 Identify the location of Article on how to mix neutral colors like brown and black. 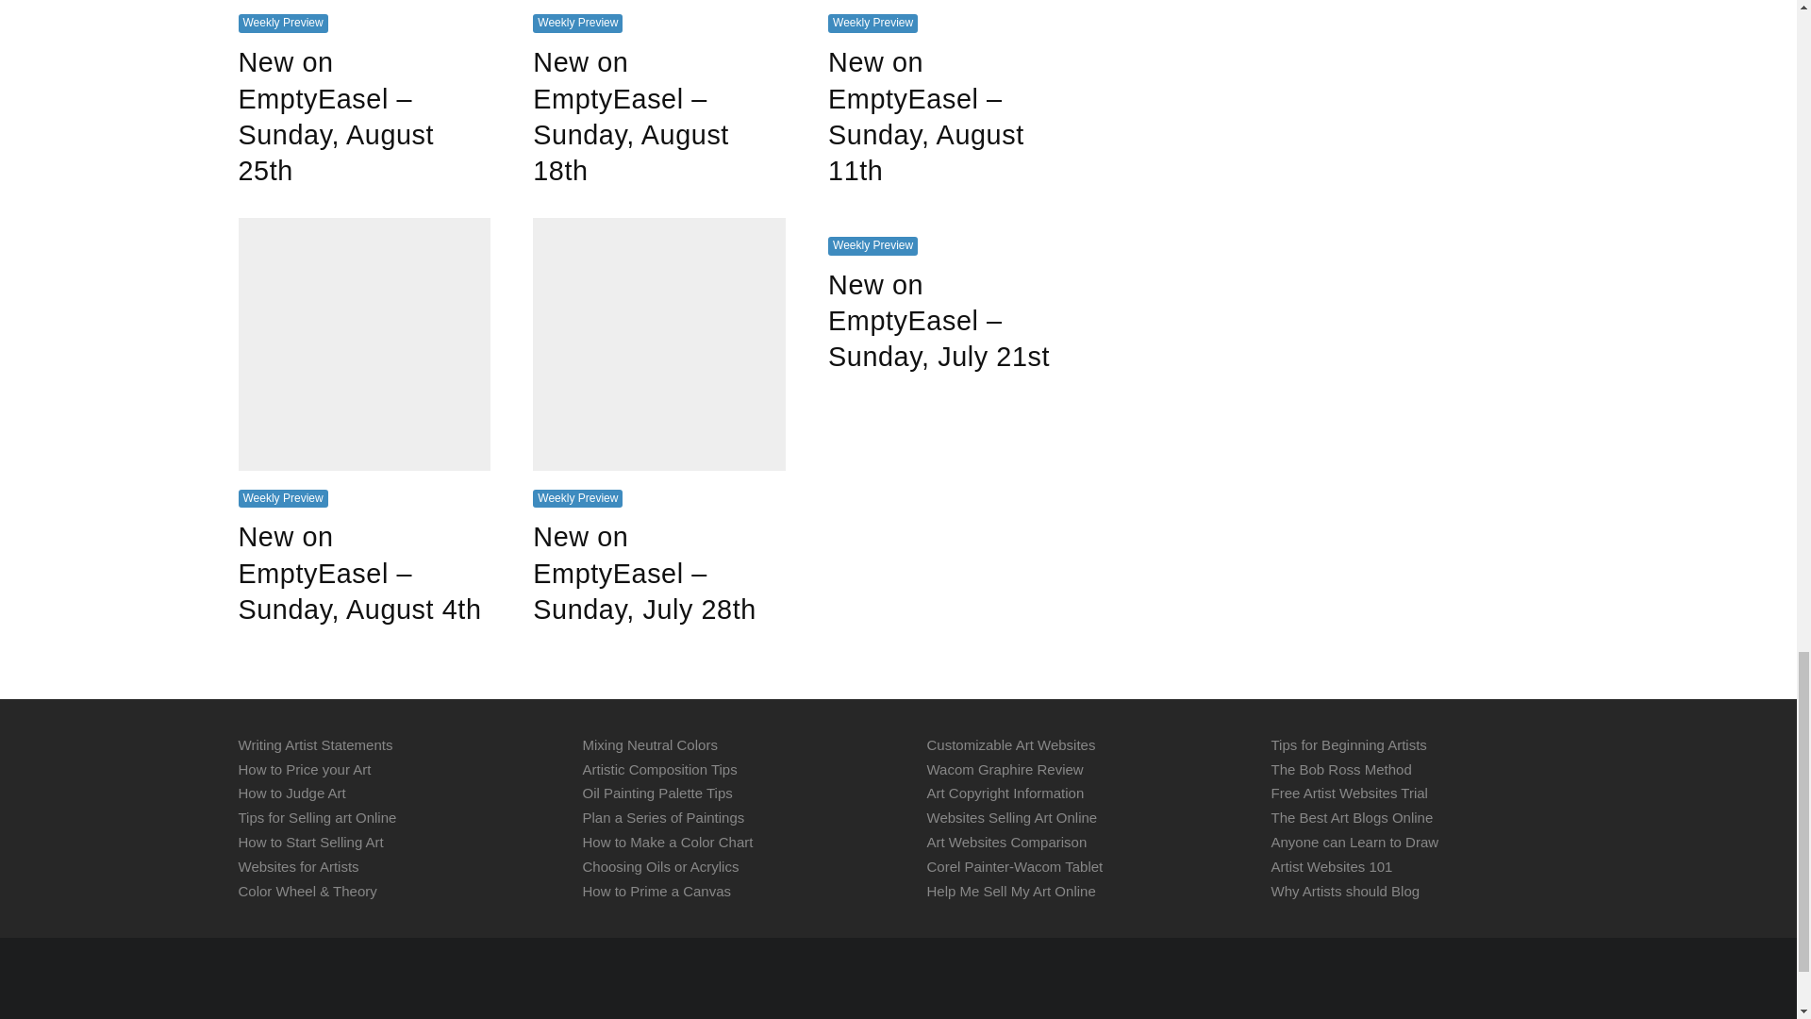
(650, 744).